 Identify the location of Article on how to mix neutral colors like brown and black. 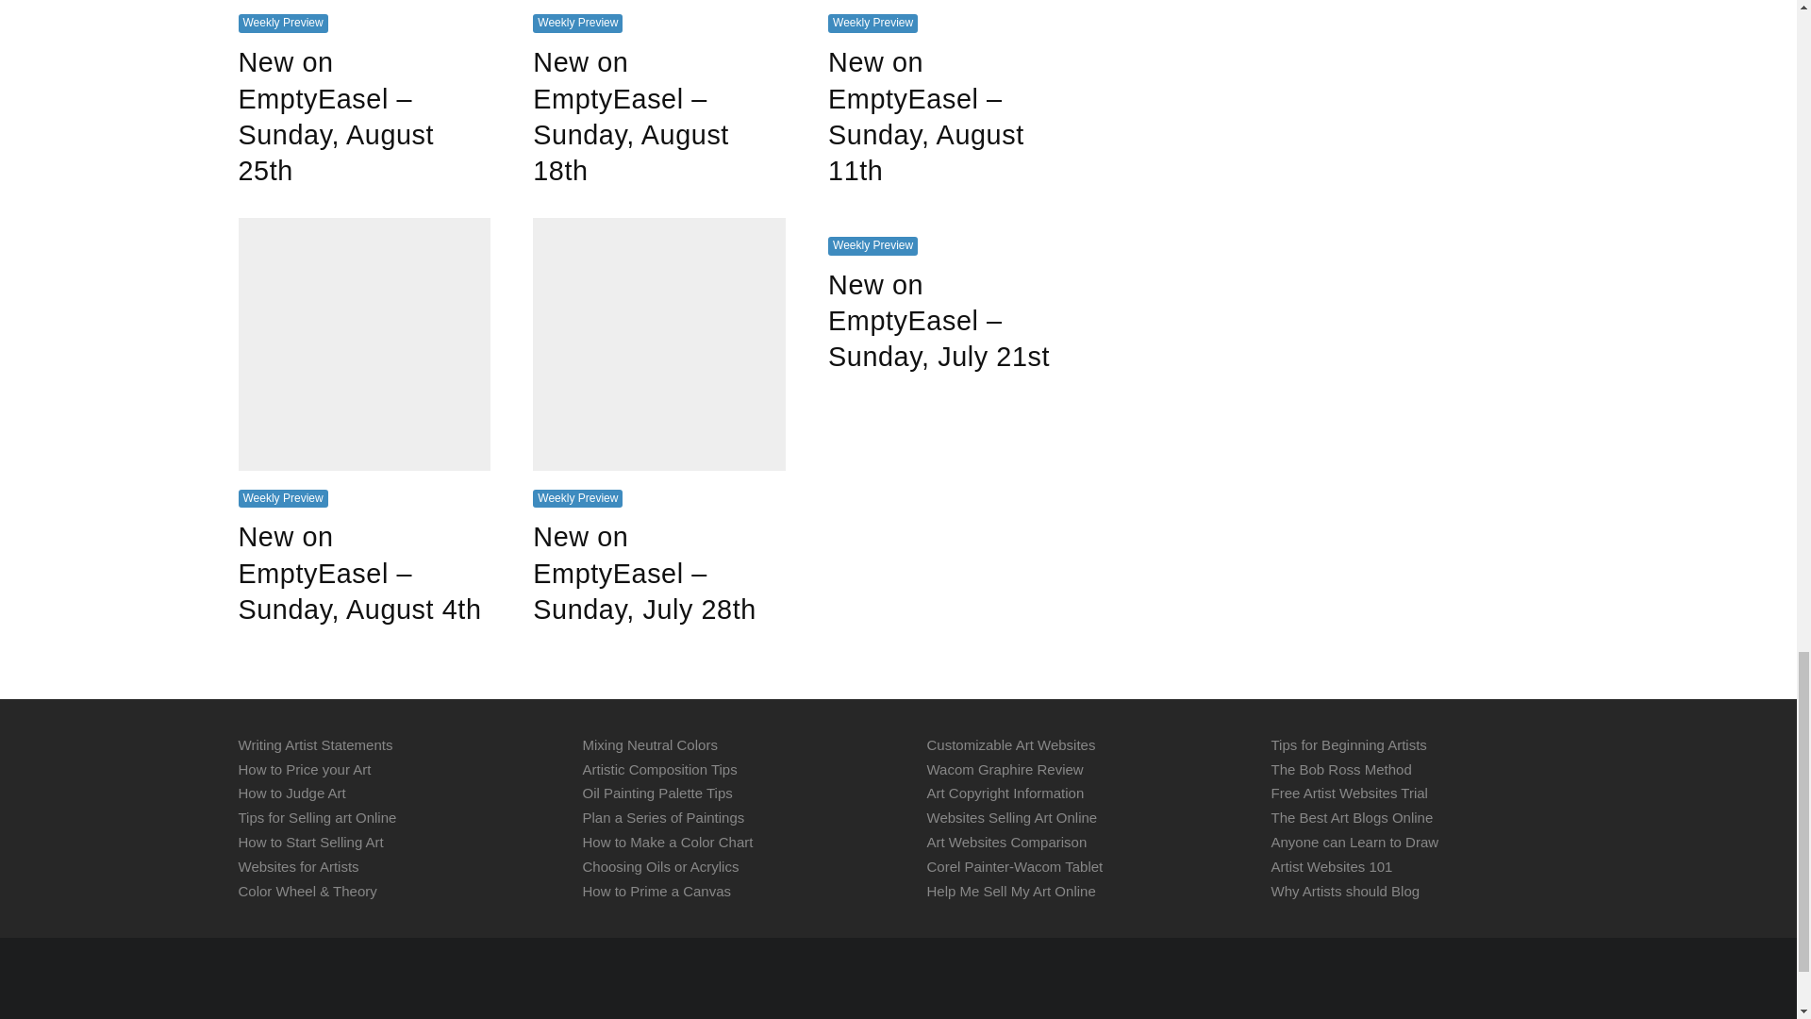
(650, 744).